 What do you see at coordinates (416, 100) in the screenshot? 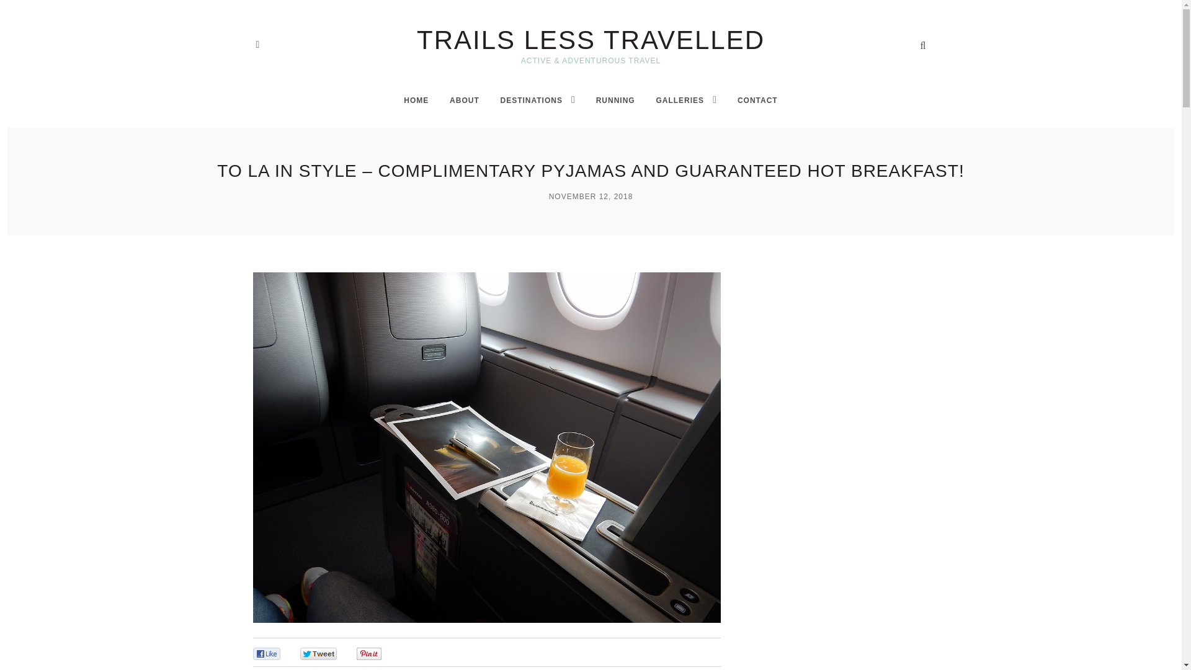
I see `HOME` at bounding box center [416, 100].